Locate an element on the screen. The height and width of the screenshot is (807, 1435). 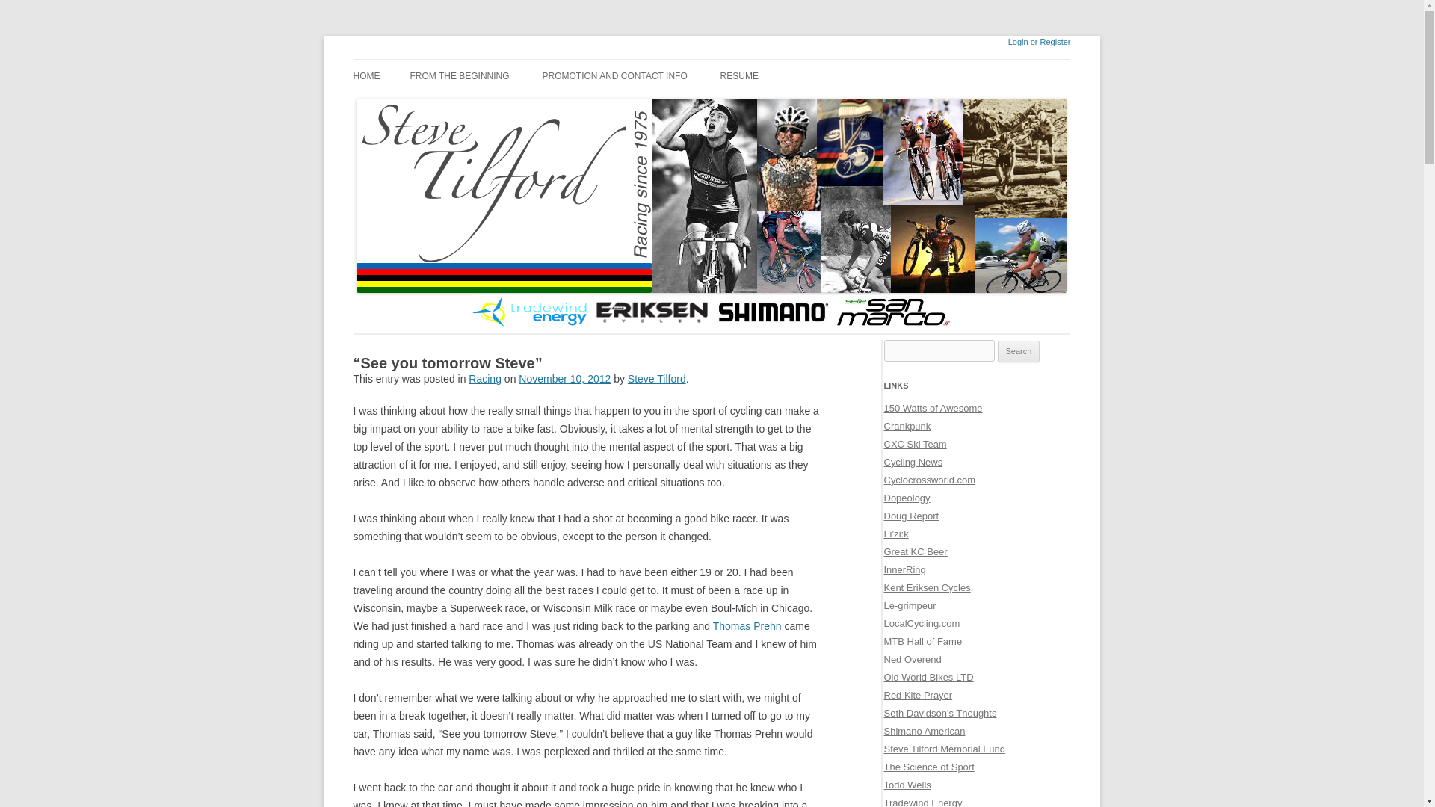
Great KC Beer is located at coordinates (915, 551).